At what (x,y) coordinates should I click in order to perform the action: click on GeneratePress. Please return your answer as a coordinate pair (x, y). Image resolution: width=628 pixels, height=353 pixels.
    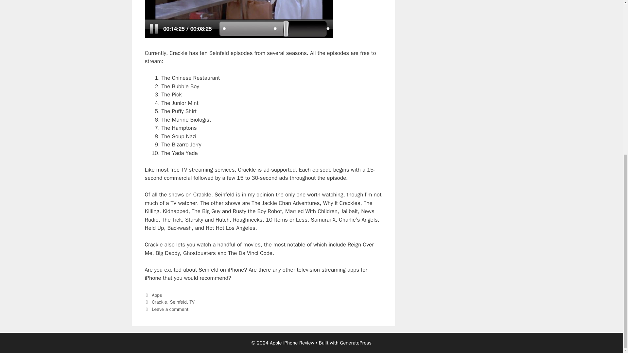
    Looking at the image, I should click on (356, 343).